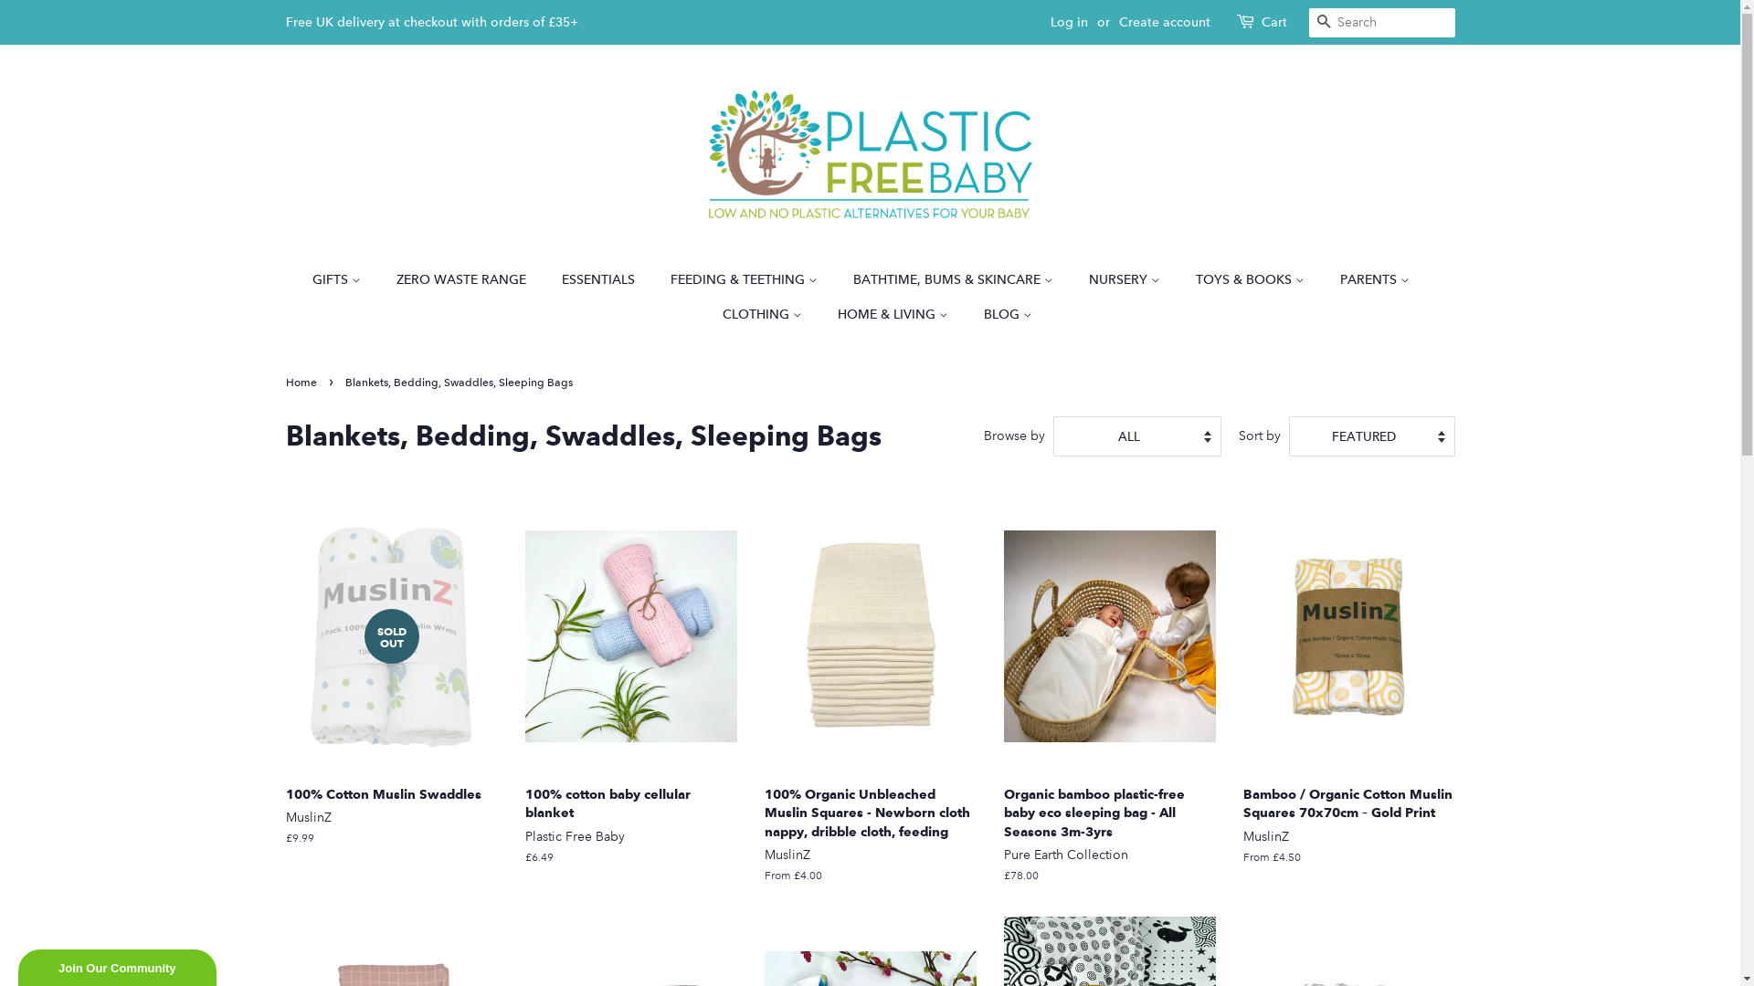 The height and width of the screenshot is (986, 1754). Describe the element at coordinates (1069, 22) in the screenshot. I see `Log in` at that location.